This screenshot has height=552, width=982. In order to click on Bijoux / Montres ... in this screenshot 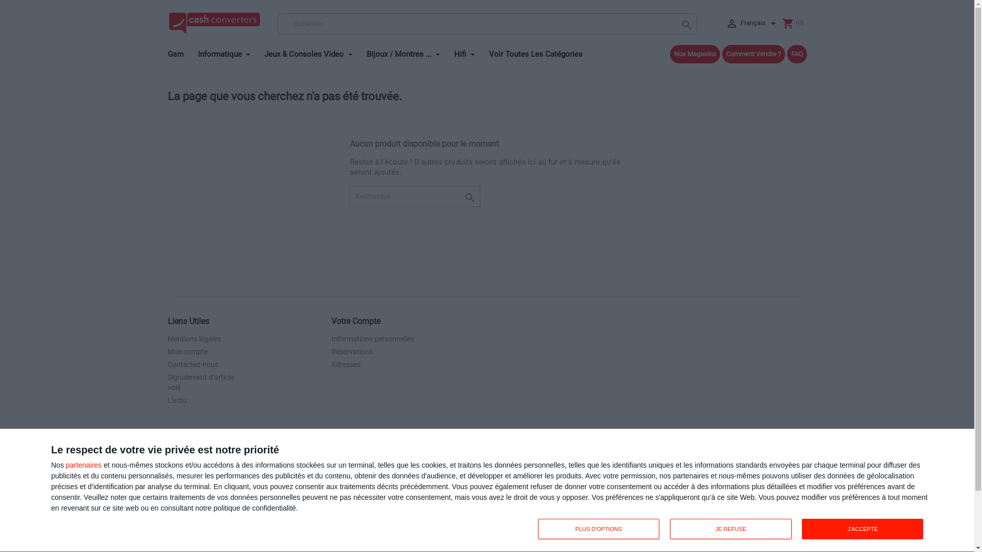, I will do `click(409, 52)`.